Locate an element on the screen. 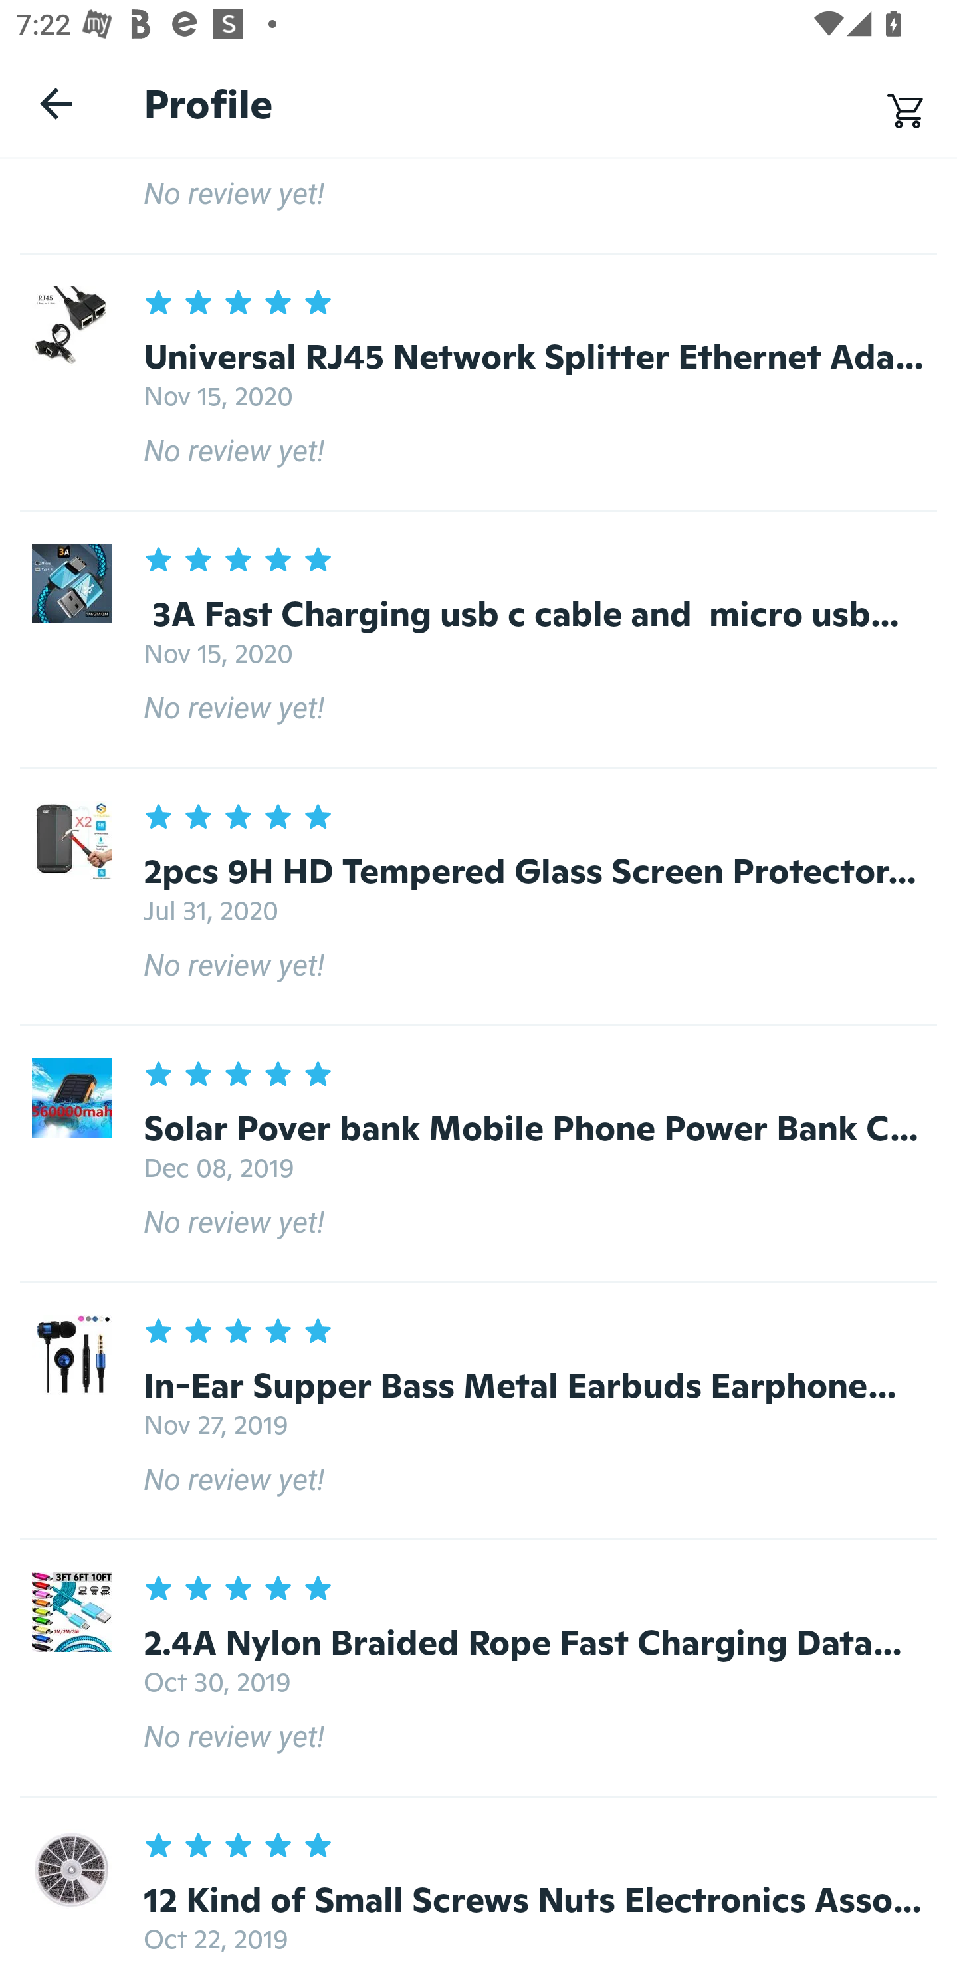 The width and height of the screenshot is (957, 1967). Navigate up is located at coordinates (56, 103).